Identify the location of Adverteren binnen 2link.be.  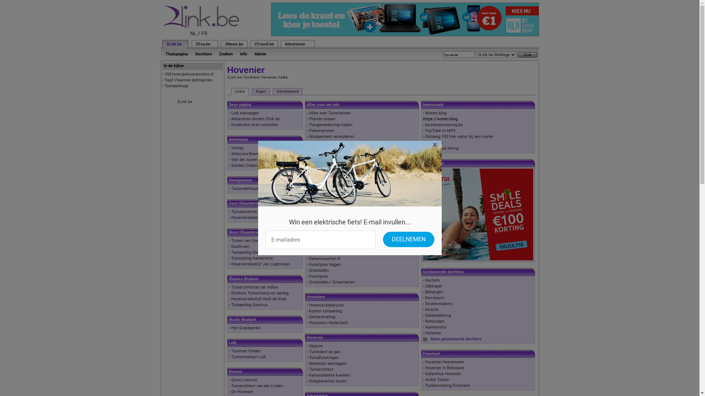
(256, 119).